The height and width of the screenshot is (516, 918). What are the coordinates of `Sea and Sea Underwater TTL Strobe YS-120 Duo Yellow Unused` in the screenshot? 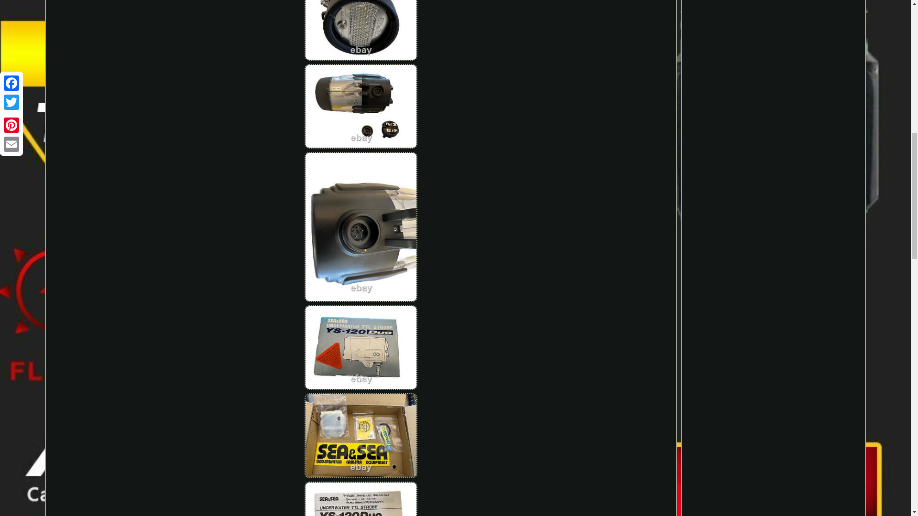 It's located at (361, 348).